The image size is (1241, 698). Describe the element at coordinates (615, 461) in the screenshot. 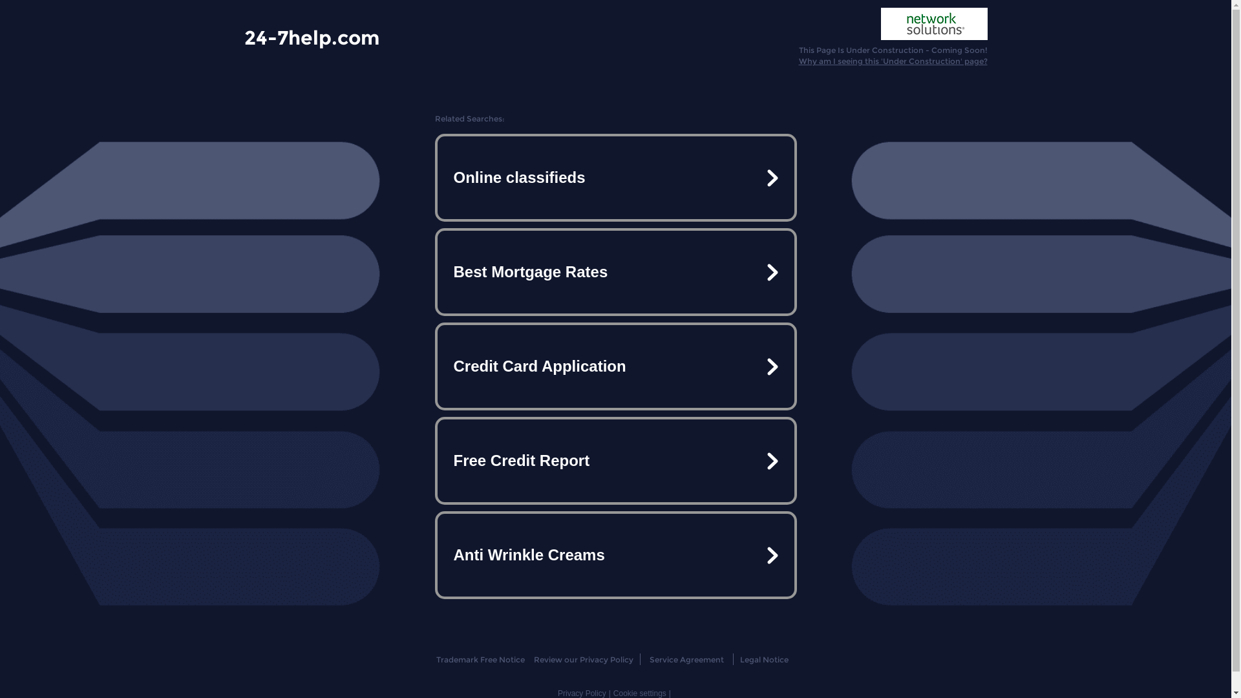

I see `Free Credit Report` at that location.